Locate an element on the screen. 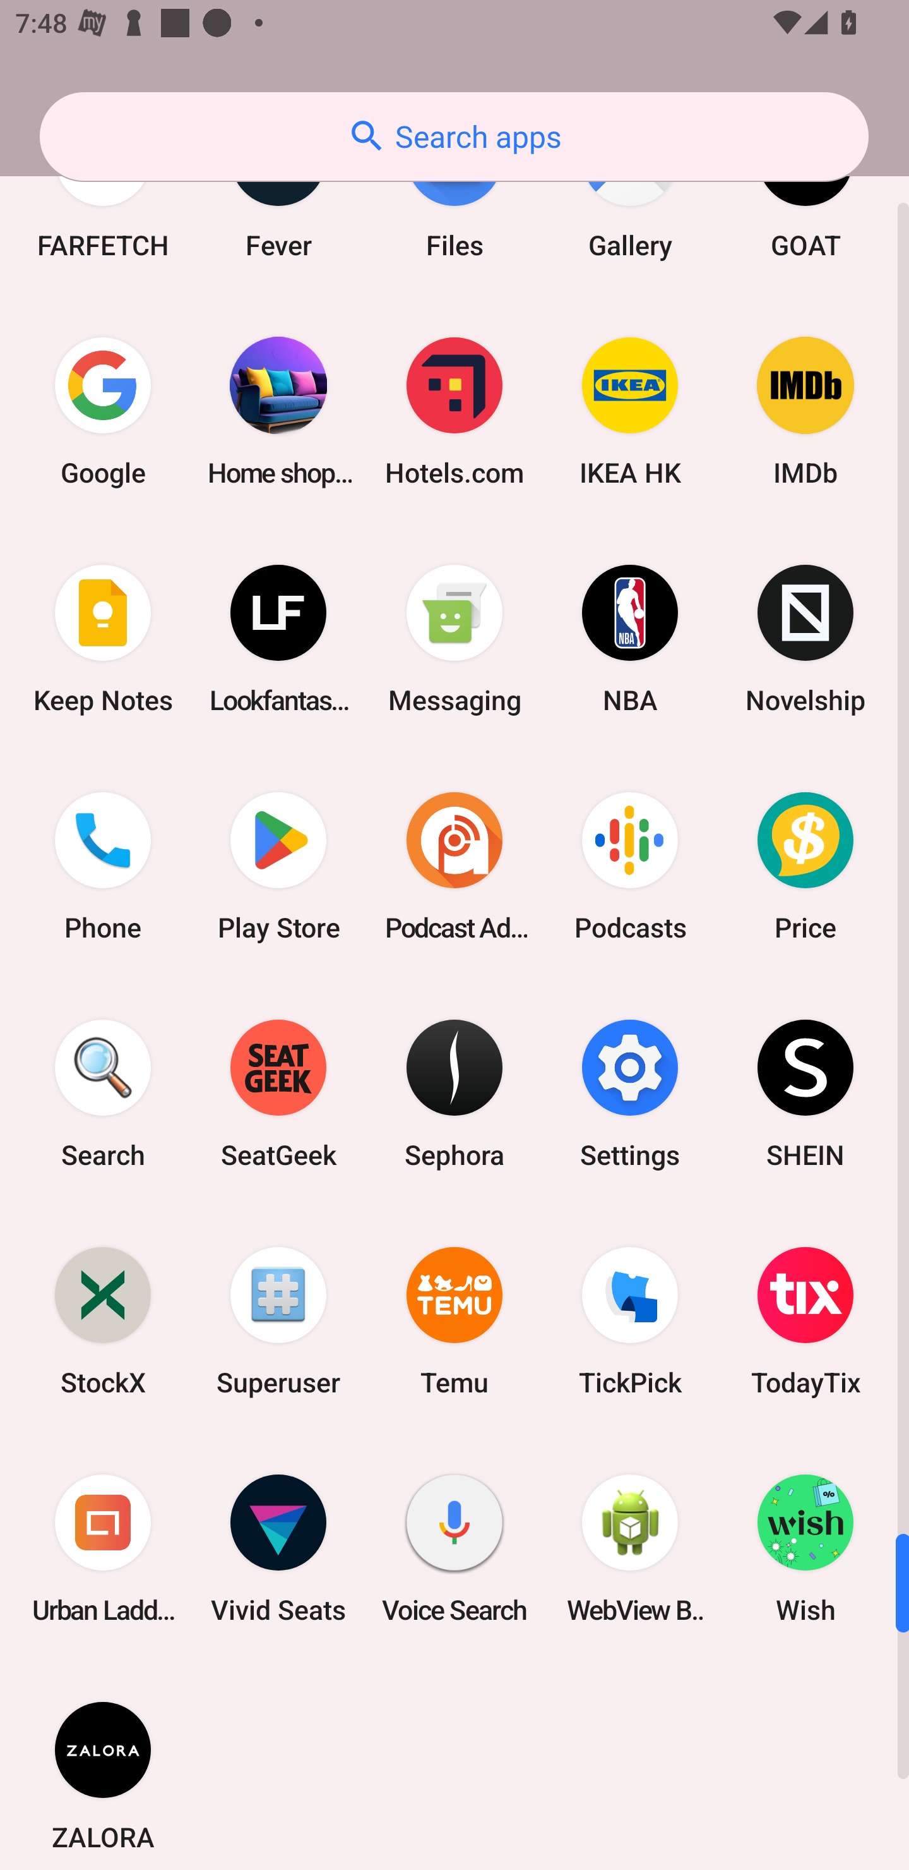  Vivid Seats is located at coordinates (278, 1548).